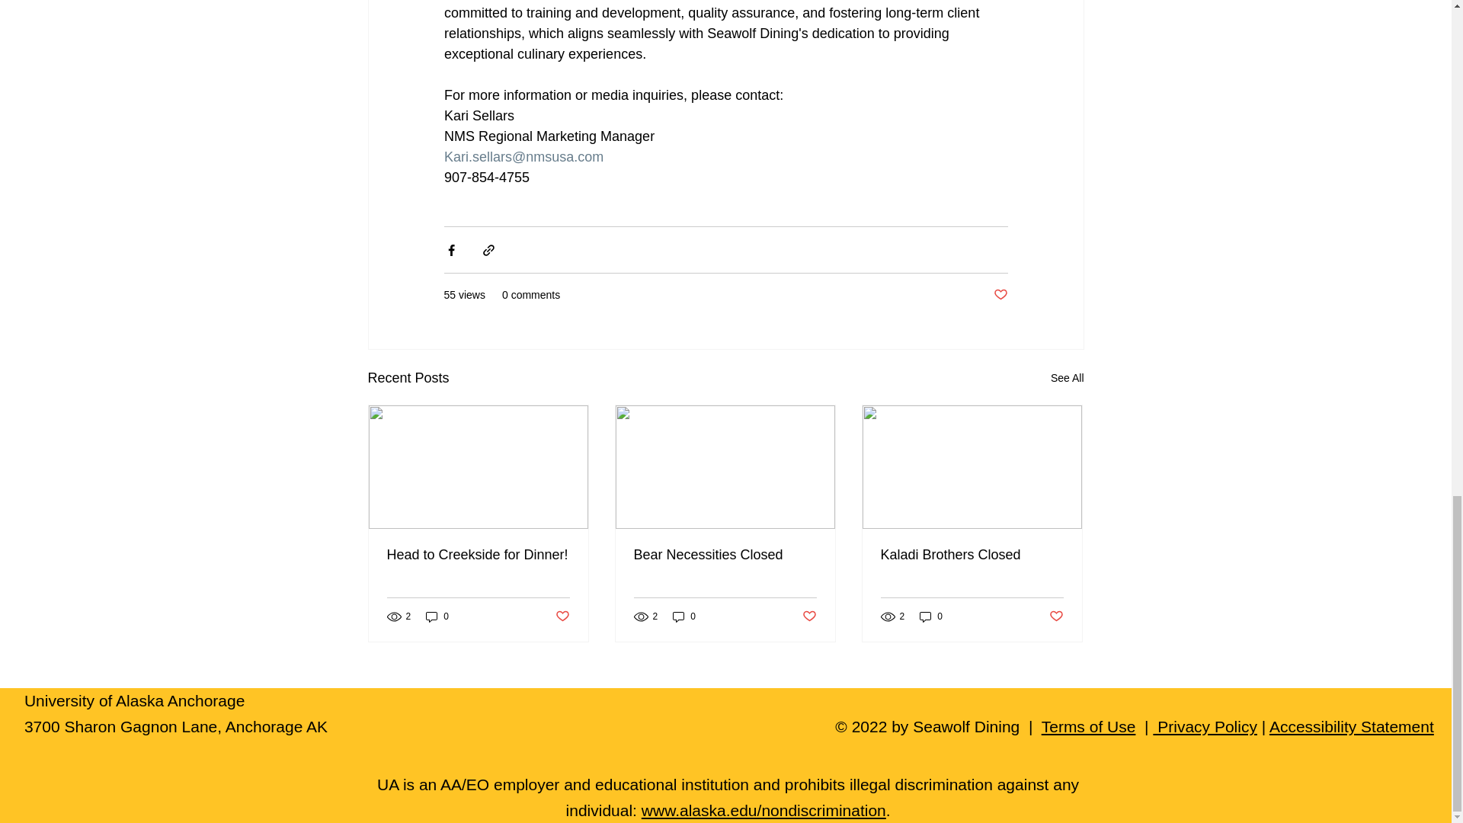 The image size is (1463, 823). I want to click on Post not marked as liked, so click(1000, 295).